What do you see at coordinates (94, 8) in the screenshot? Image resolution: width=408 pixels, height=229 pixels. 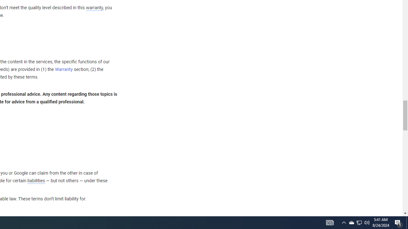 I see `warranty` at bounding box center [94, 8].